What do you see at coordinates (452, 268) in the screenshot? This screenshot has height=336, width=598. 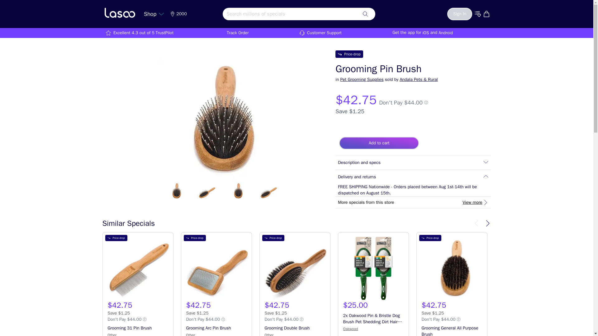 I see `Grooming General All Purpose Brush` at bounding box center [452, 268].